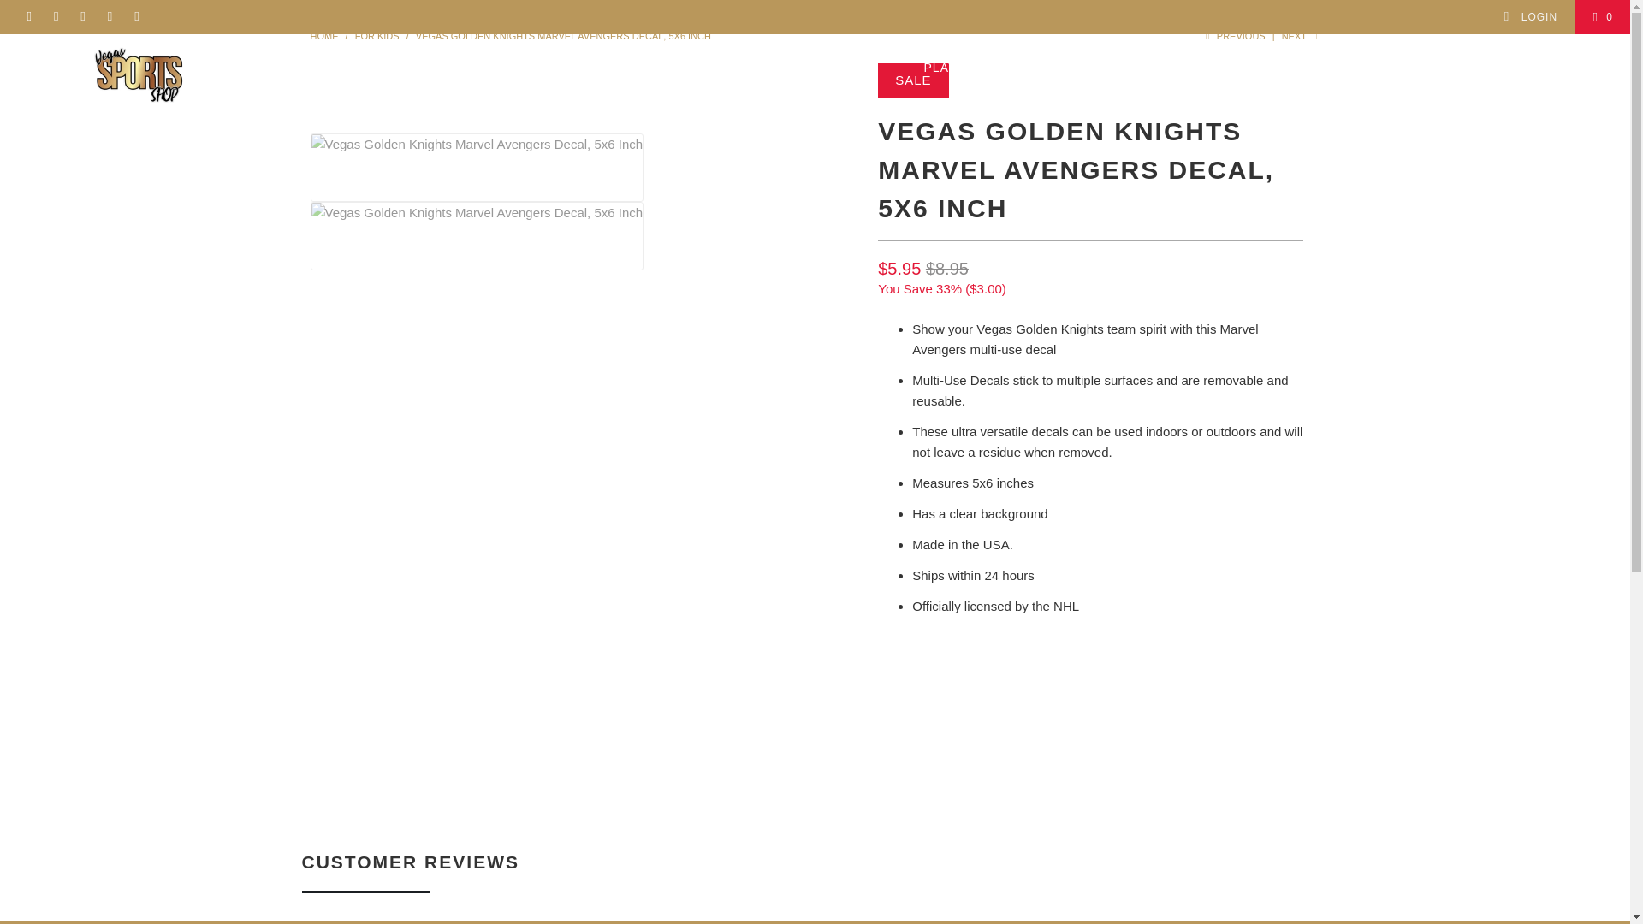  Describe the element at coordinates (110, 17) in the screenshot. I see `Vegas Sports Shop on Pinterest` at that location.